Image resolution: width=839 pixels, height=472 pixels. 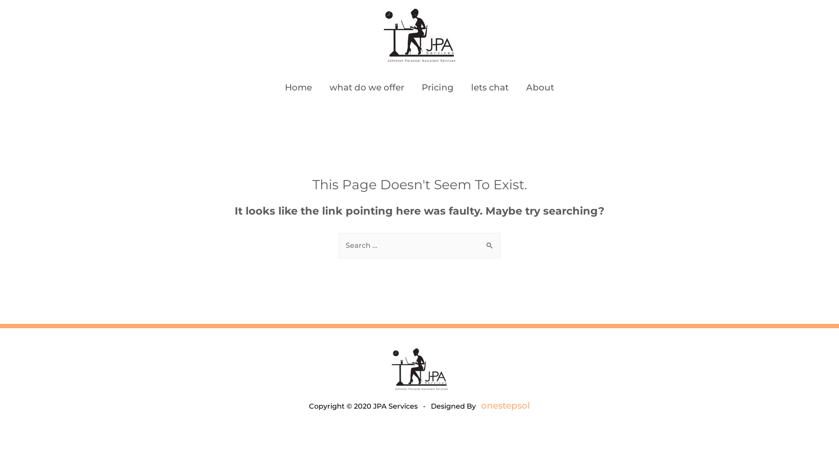 I want to click on what do we offer, so click(x=367, y=87).